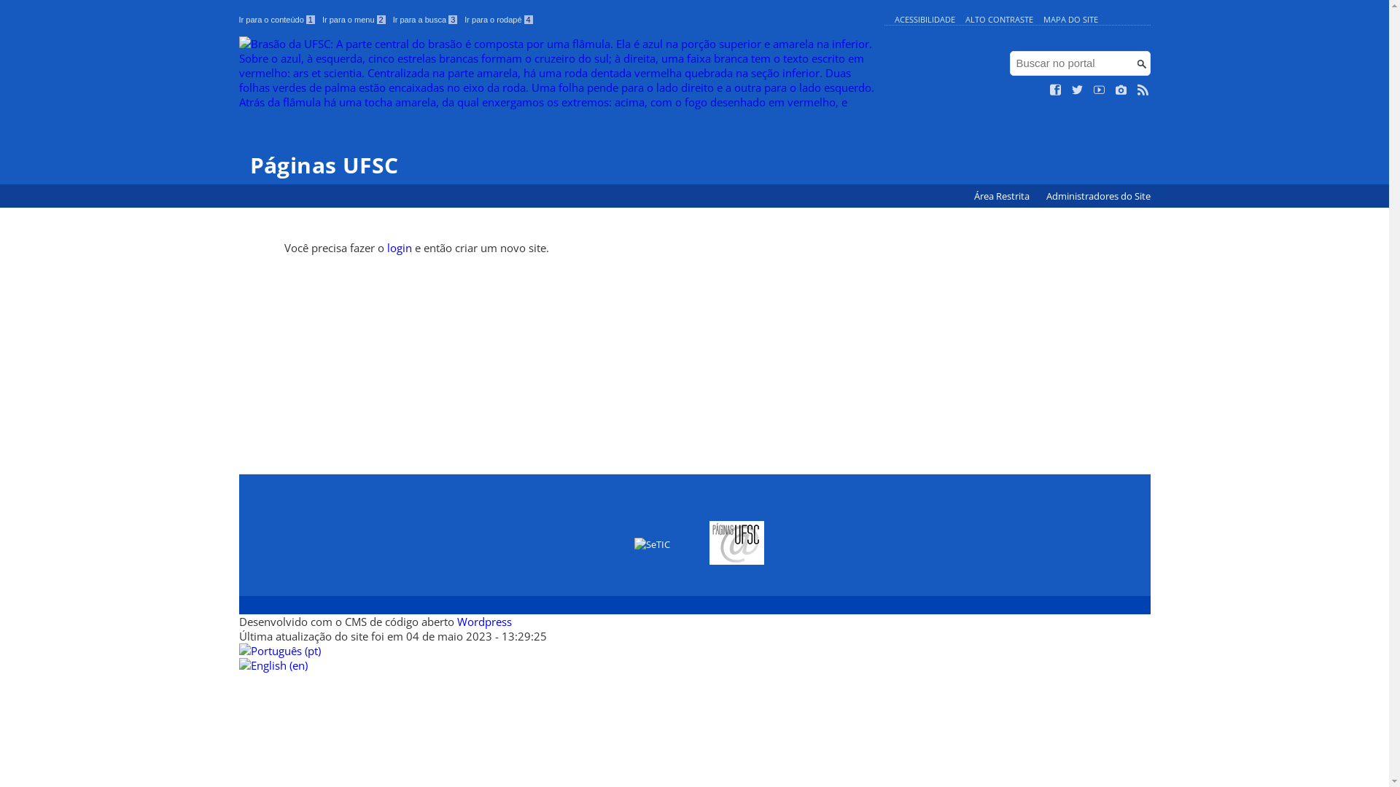 Image resolution: width=1400 pixels, height=787 pixels. What do you see at coordinates (354, 20) in the screenshot?
I see `Ir para o menu 2` at bounding box center [354, 20].